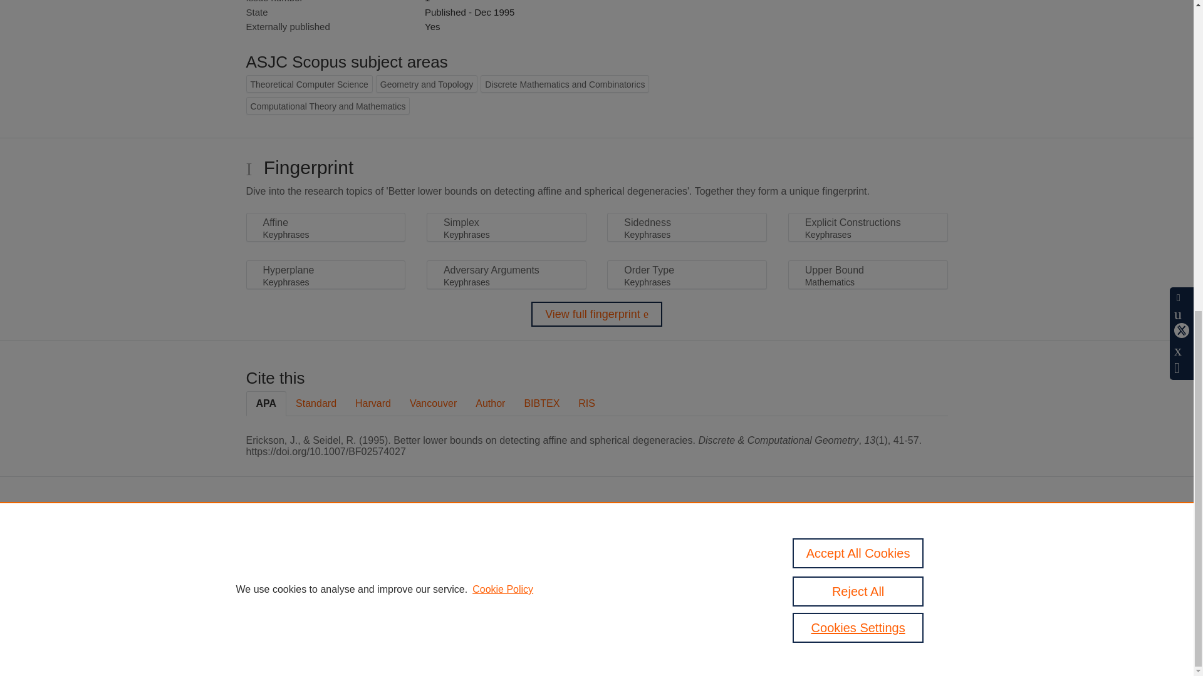  What do you see at coordinates (539, 540) in the screenshot?
I see `Scopus` at bounding box center [539, 540].